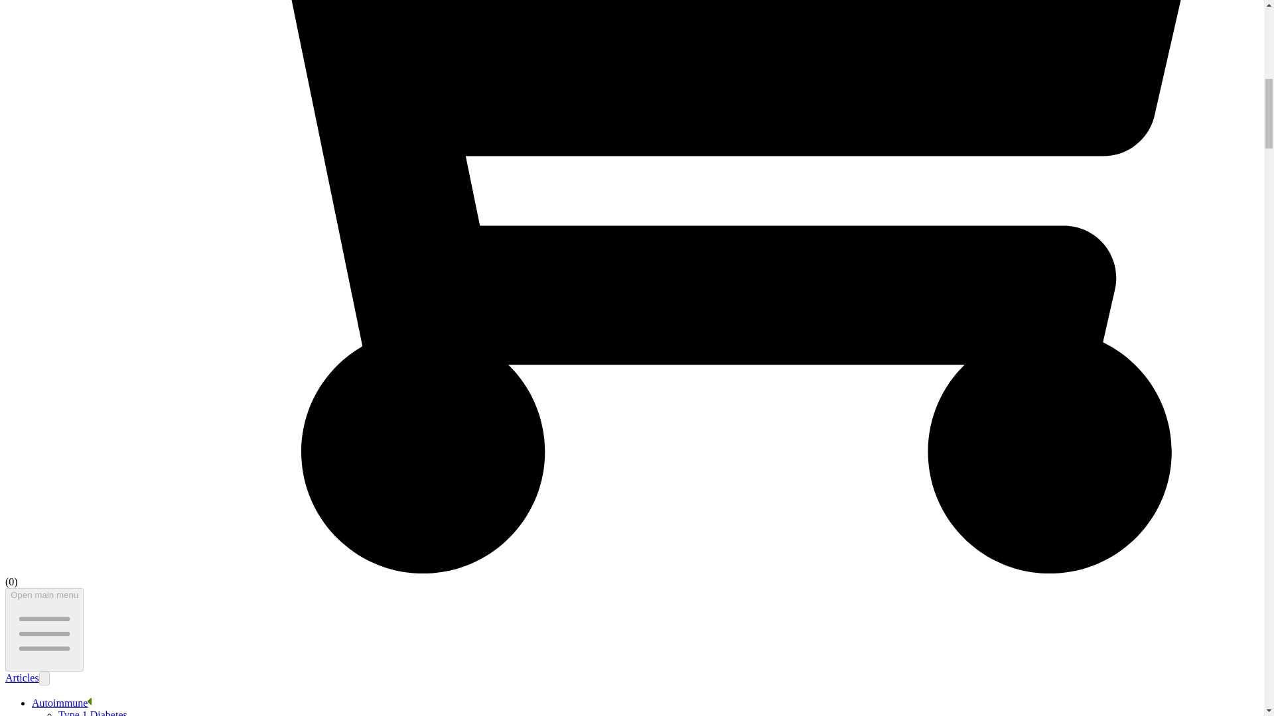 The height and width of the screenshot is (716, 1274). Describe the element at coordinates (22, 678) in the screenshot. I see `Articles` at that location.